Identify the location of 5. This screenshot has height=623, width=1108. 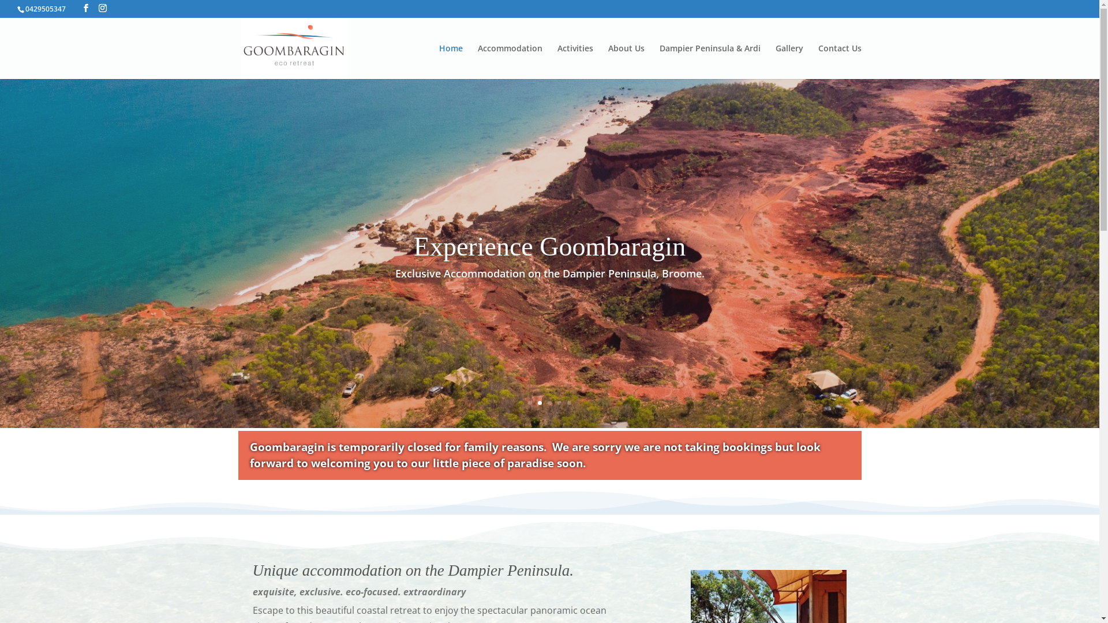
(569, 403).